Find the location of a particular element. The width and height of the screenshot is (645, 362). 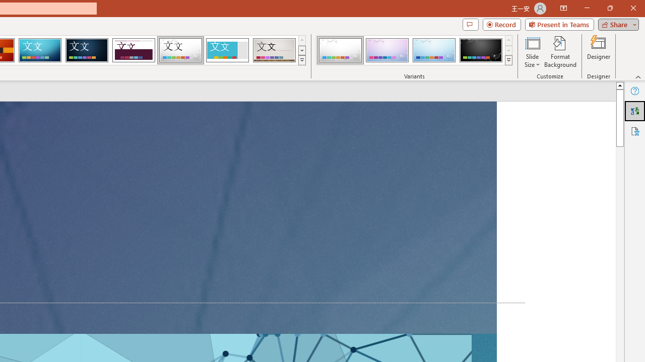

Droplet is located at coordinates (180, 50).